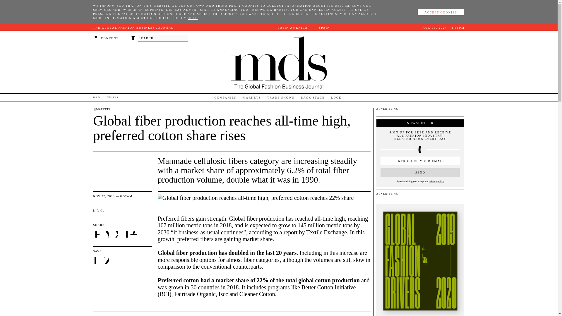  What do you see at coordinates (313, 97) in the screenshot?
I see `BACK STAGE` at bounding box center [313, 97].